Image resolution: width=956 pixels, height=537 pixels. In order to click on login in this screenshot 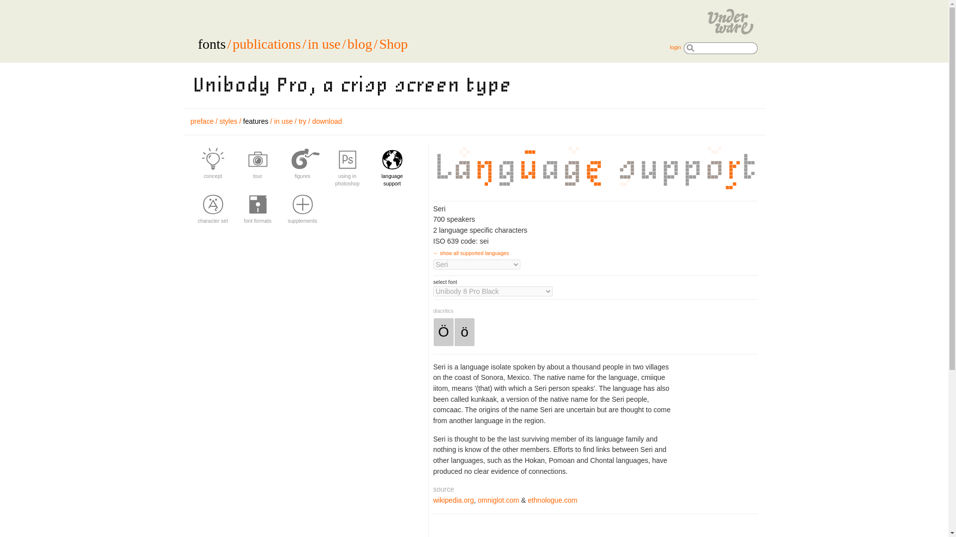, I will do `click(675, 47)`.